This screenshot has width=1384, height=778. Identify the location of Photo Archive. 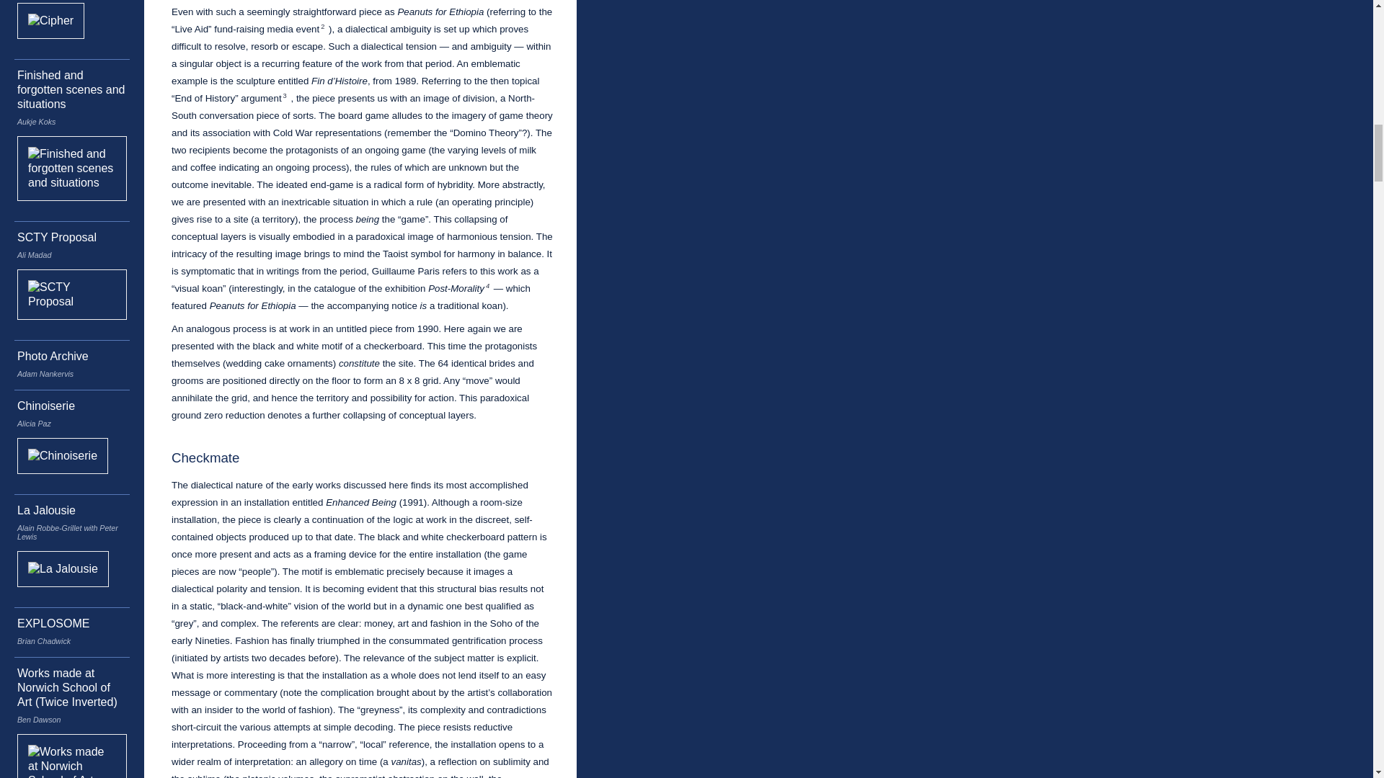
(52, 356).